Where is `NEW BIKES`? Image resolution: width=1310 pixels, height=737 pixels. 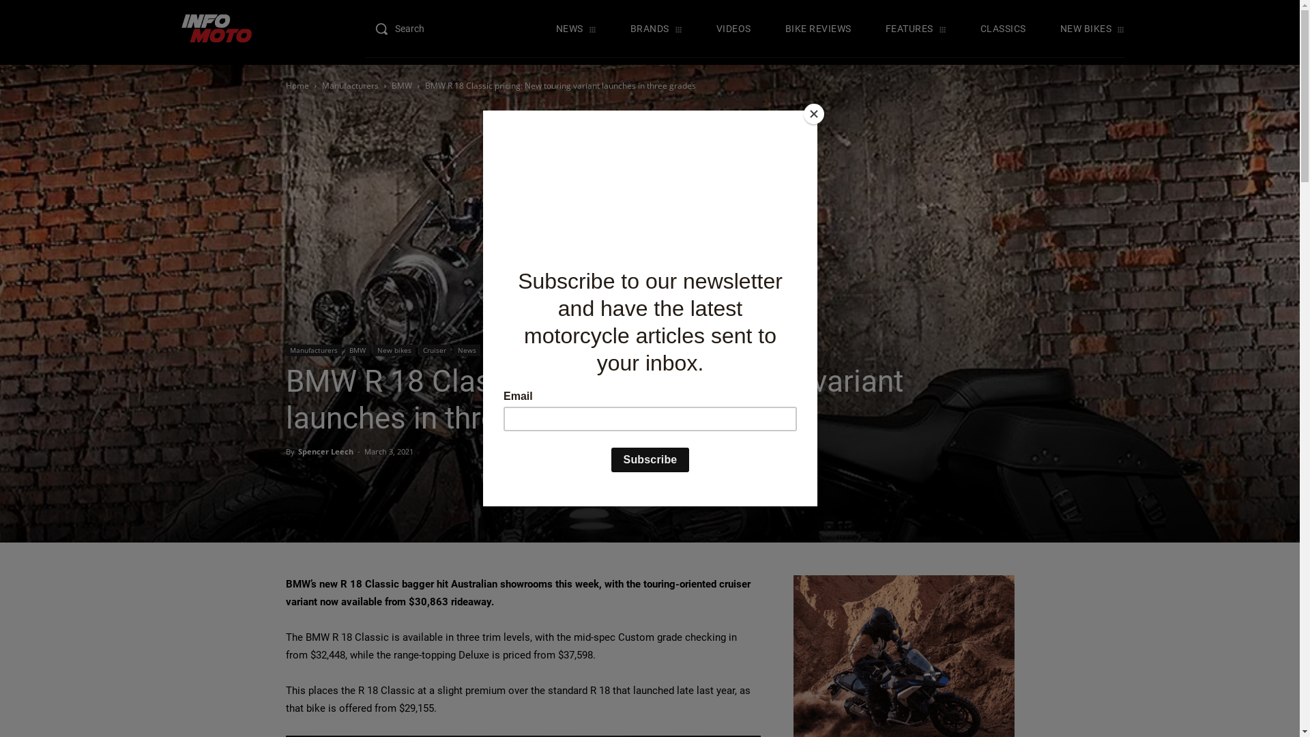
NEW BIKES is located at coordinates (1093, 29).